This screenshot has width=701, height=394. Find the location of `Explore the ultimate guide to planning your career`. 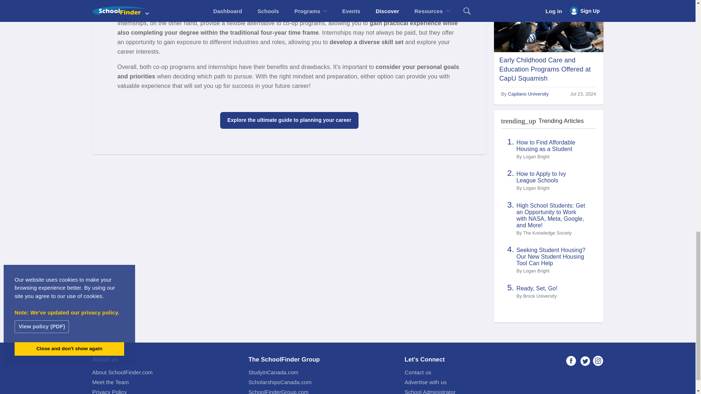

Explore the ultimate guide to planning your career is located at coordinates (289, 120).